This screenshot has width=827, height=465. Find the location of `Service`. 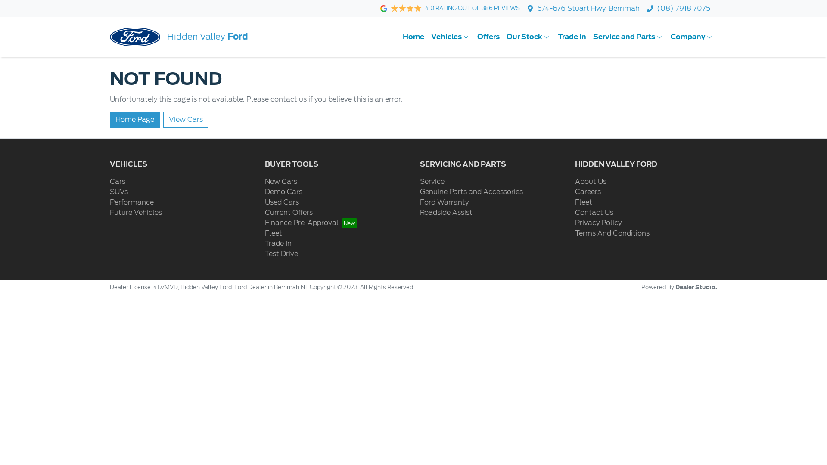

Service is located at coordinates (432, 182).